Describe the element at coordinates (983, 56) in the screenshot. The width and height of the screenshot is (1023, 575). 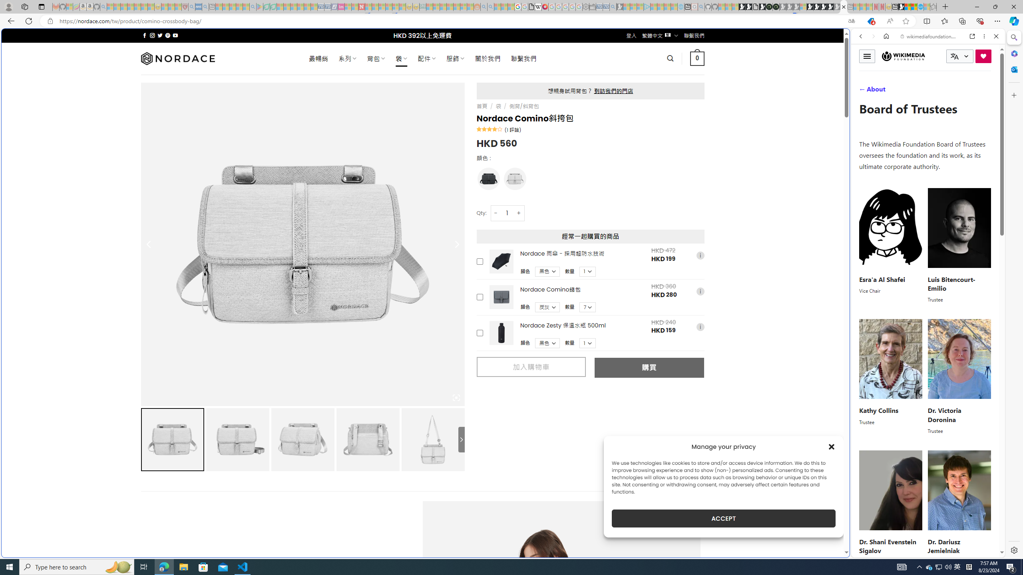
I see `Donate now` at that location.